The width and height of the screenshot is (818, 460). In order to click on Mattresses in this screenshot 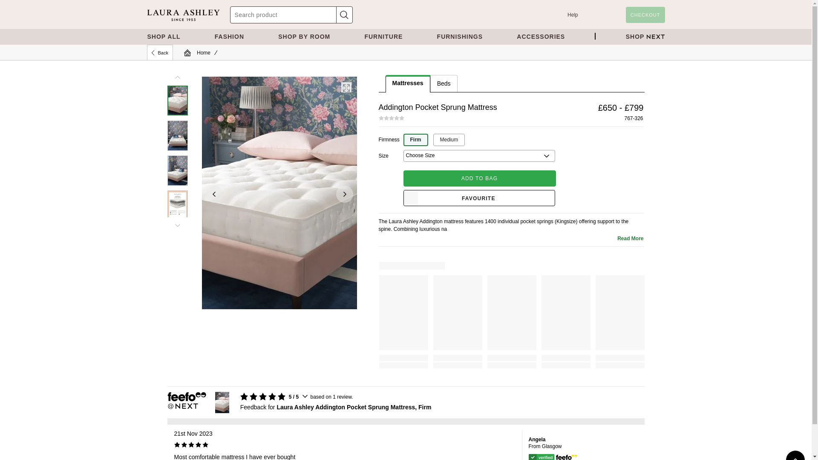, I will do `click(407, 83)`.